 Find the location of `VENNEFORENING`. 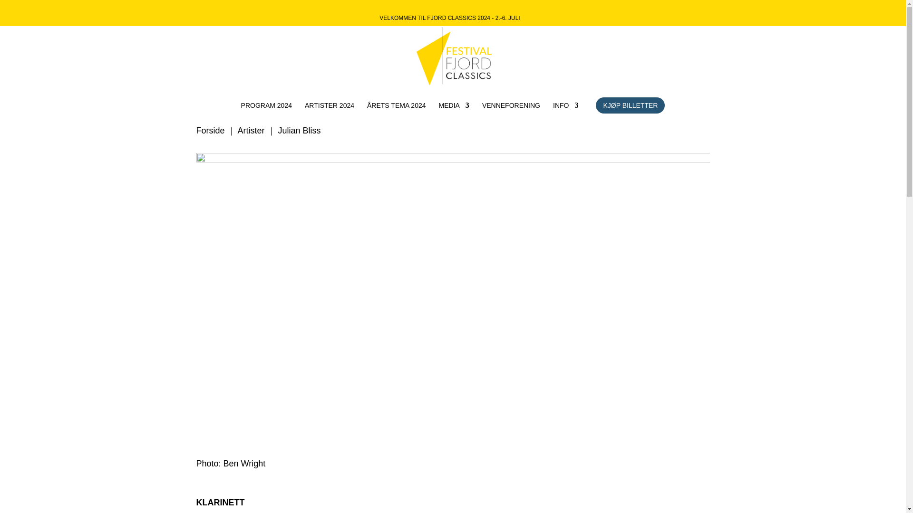

VENNEFORENING is located at coordinates (511, 113).